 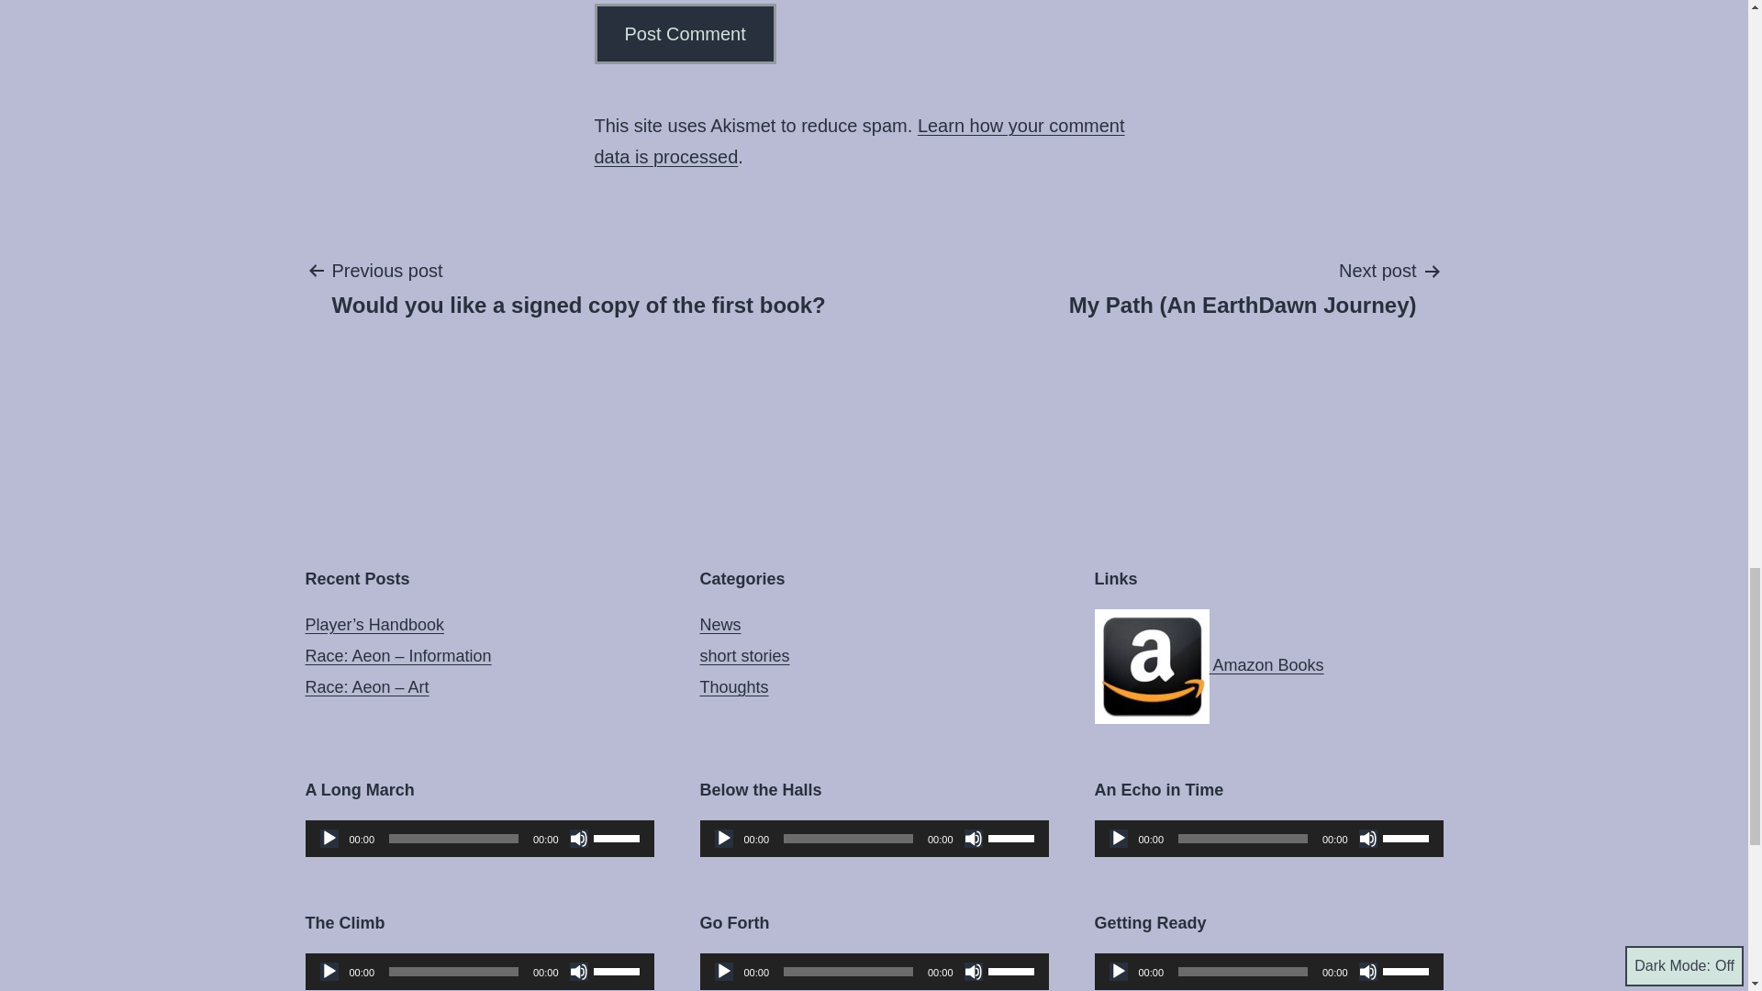 I want to click on Play, so click(x=1118, y=971).